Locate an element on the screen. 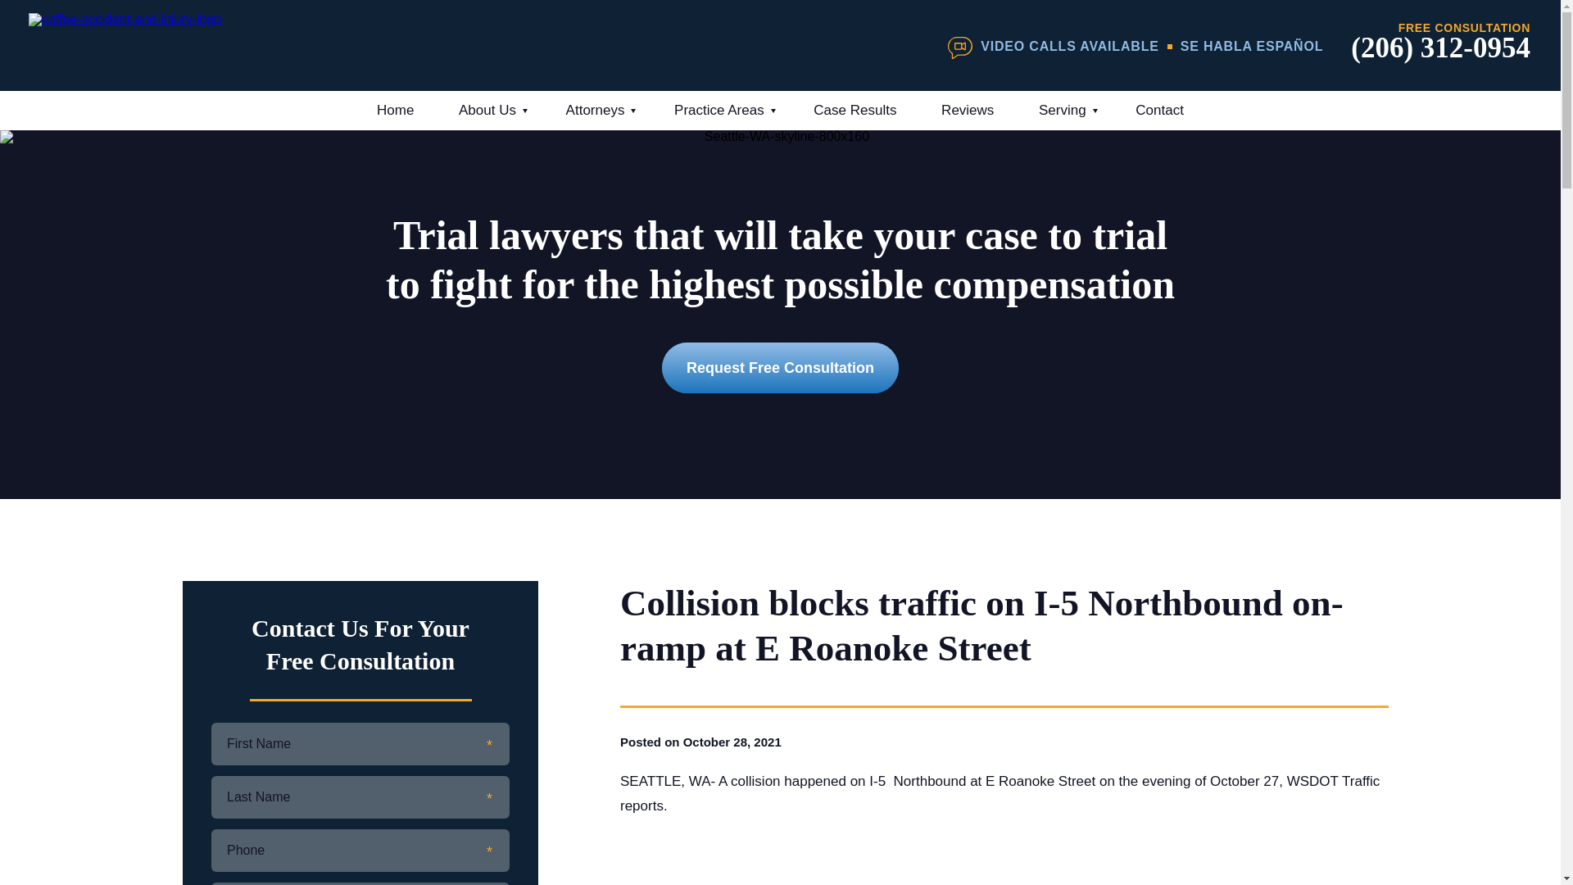  Case Results is located at coordinates (854, 110).